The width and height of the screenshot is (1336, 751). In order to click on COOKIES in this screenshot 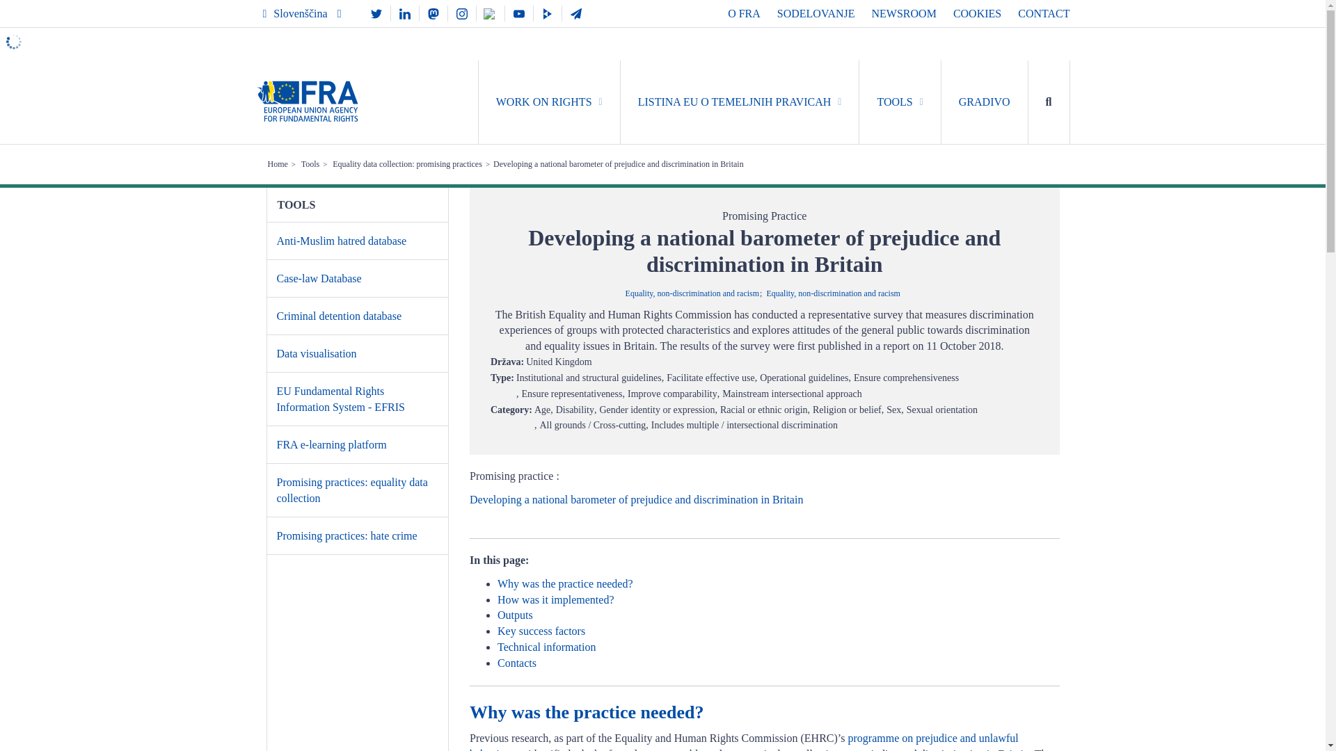, I will do `click(977, 13)`.